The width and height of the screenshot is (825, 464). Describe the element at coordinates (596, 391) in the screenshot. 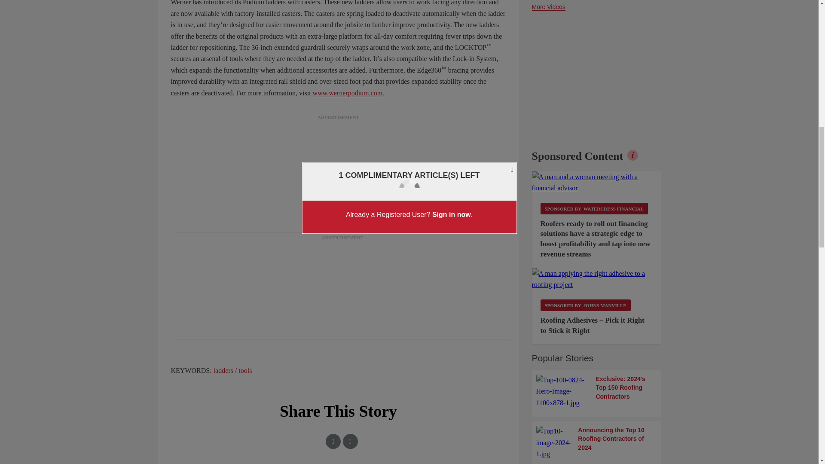

I see `Exclusive: 2024's Top 150 Roofing Contractors` at that location.